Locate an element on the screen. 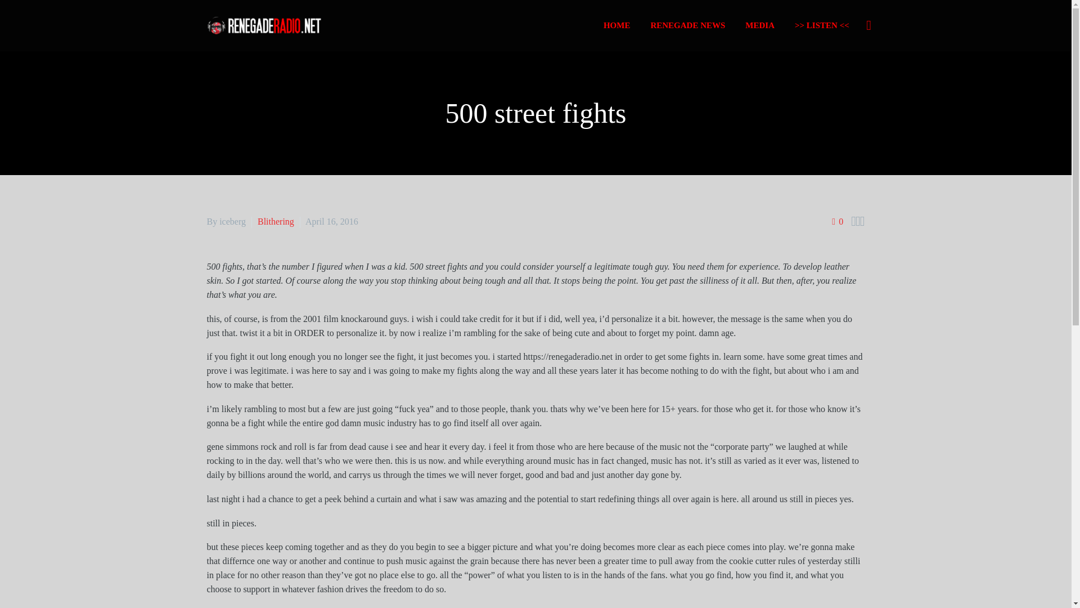 This screenshot has width=1080, height=608. s is located at coordinates (982, 85).